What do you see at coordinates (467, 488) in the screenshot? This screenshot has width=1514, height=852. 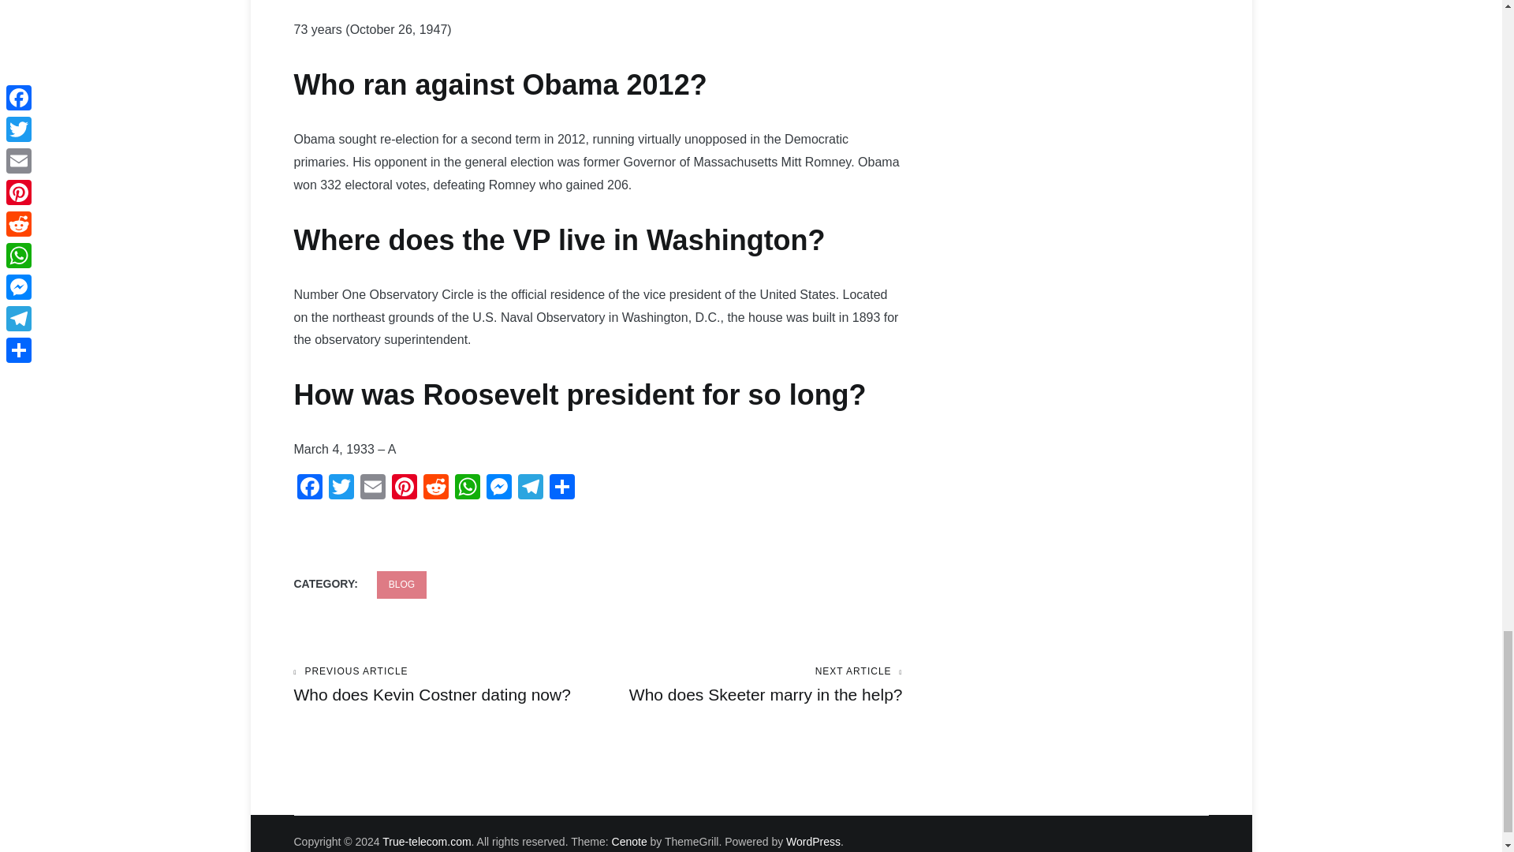 I see `WhatsApp` at bounding box center [467, 488].